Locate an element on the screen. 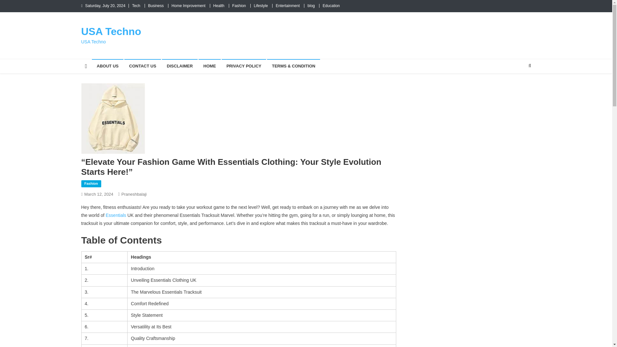 The height and width of the screenshot is (347, 617). PRIVACY POLICY is located at coordinates (244, 66).